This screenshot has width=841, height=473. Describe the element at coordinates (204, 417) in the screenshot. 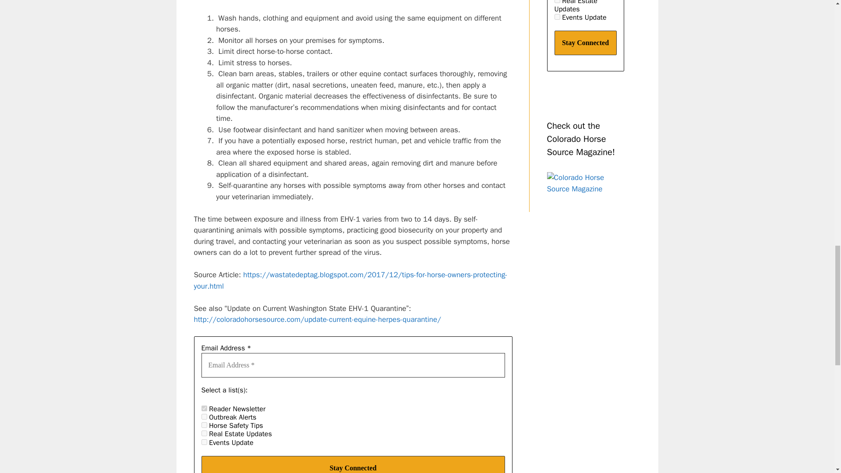

I see `18` at that location.